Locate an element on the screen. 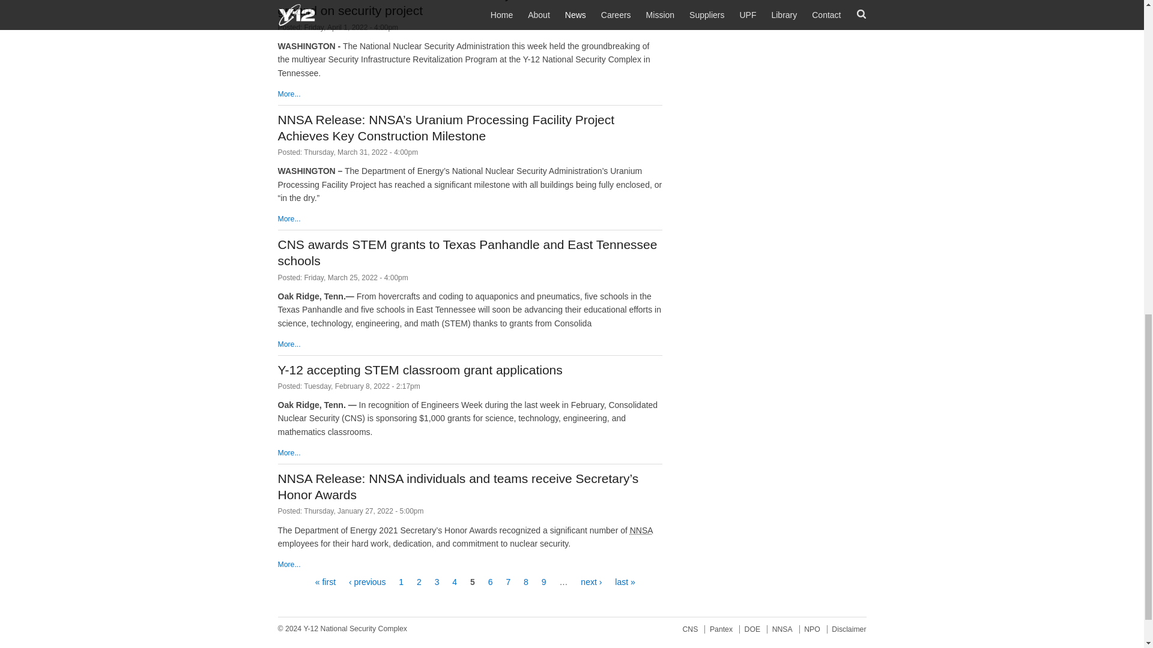 The height and width of the screenshot is (648, 1153). More... is located at coordinates (288, 344).